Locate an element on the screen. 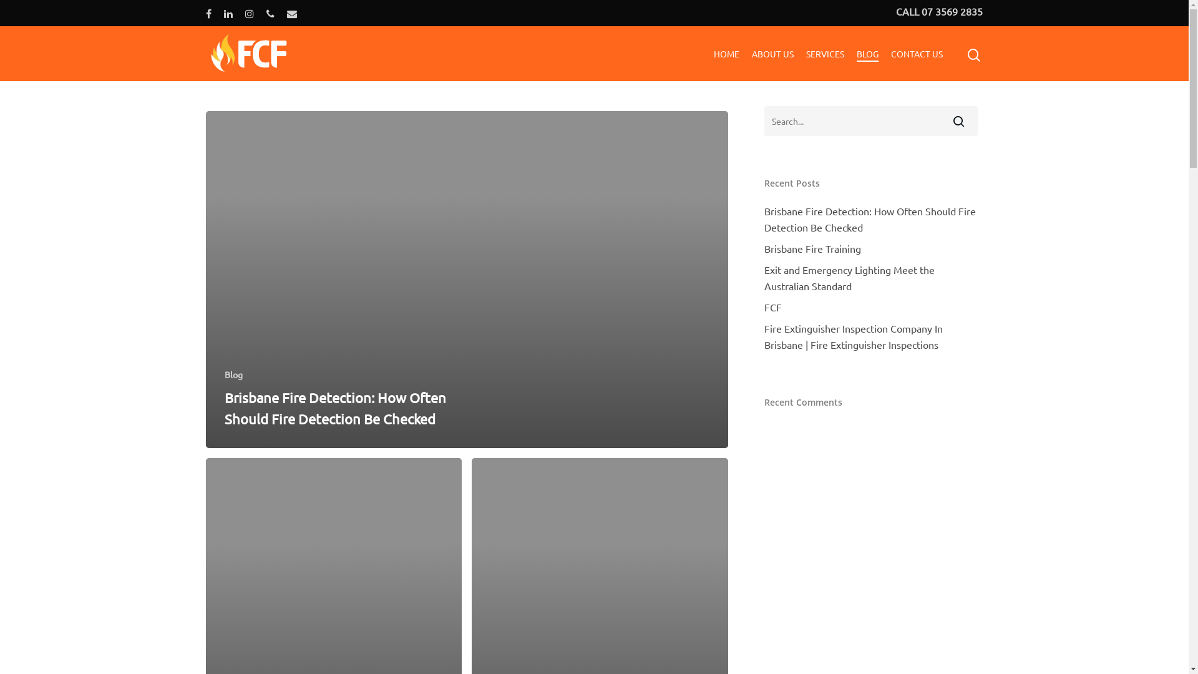  Blog is located at coordinates (233, 374).